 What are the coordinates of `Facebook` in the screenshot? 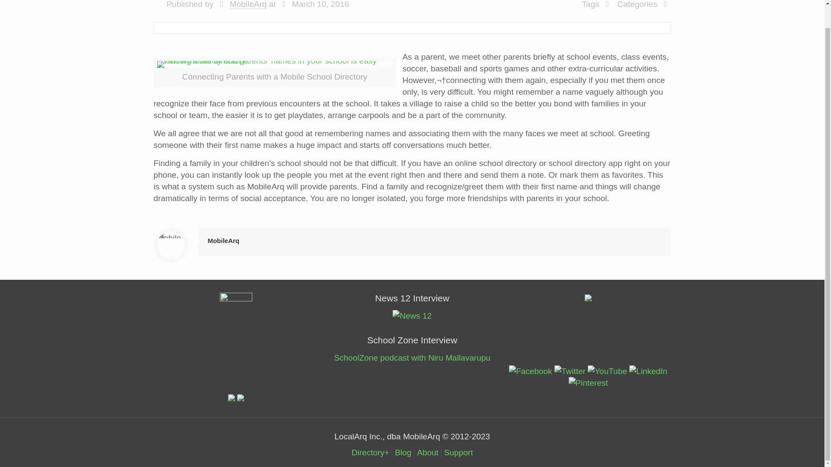 It's located at (530, 371).